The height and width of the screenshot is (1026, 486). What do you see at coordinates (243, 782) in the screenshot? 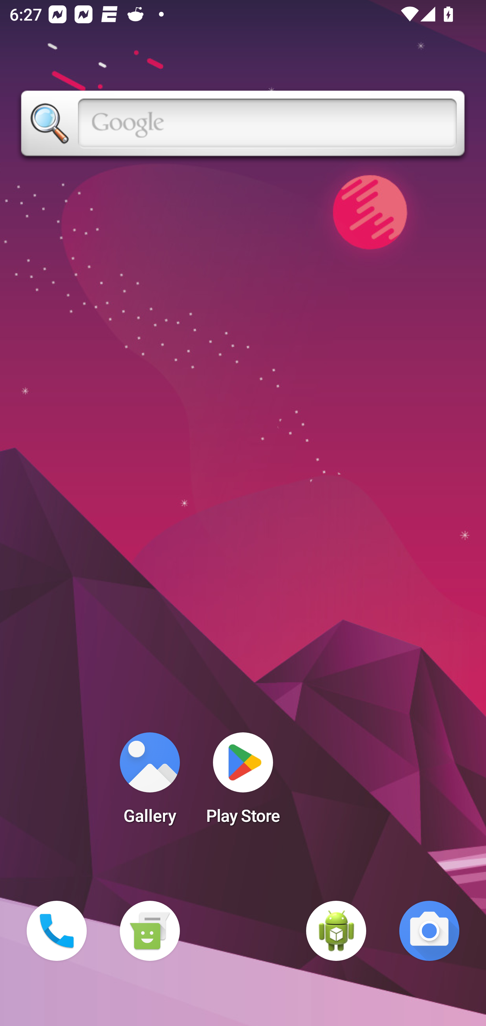
I see `Play Store` at bounding box center [243, 782].